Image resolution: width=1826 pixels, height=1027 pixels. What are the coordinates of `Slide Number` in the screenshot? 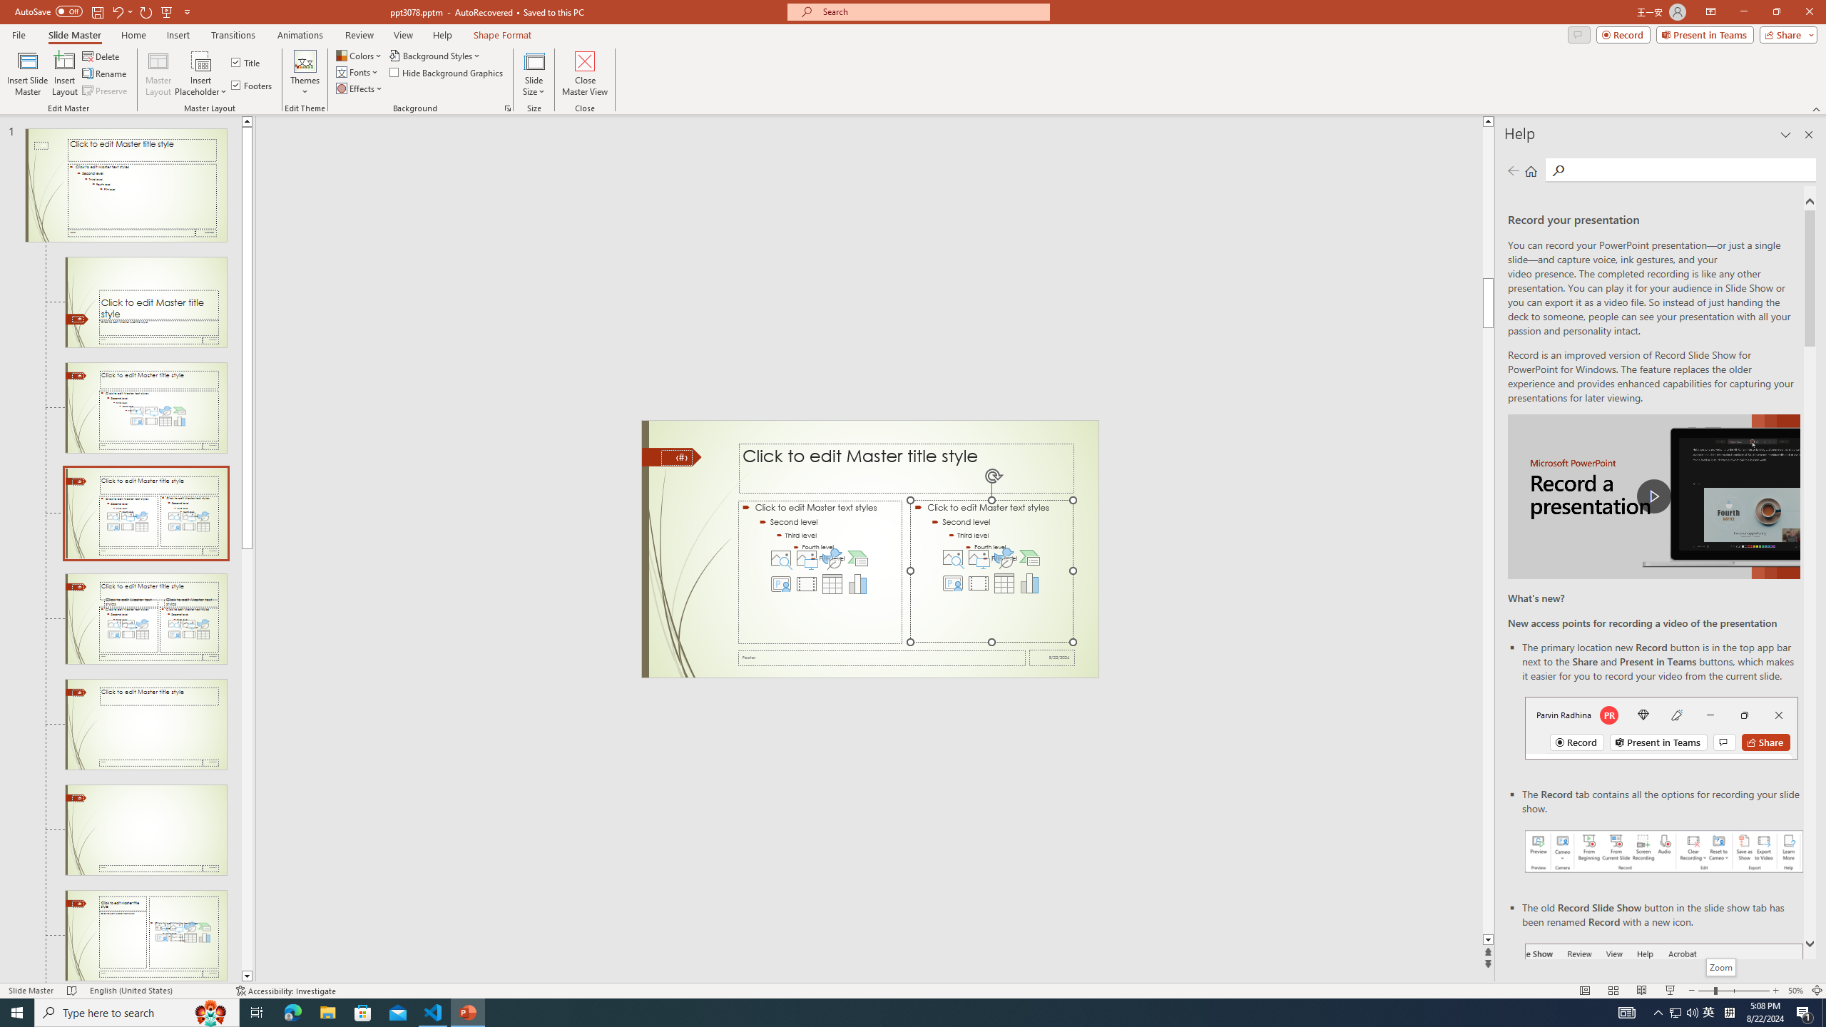 It's located at (676, 457).